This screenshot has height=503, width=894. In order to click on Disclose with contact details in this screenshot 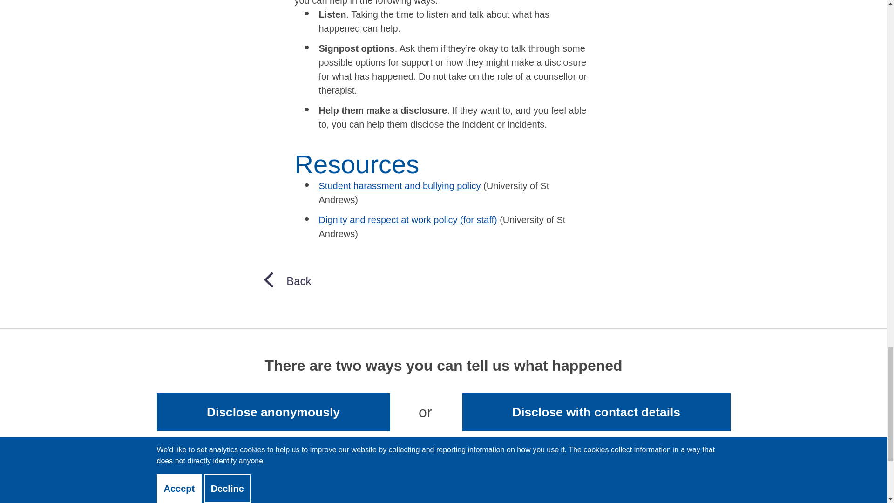, I will do `click(596, 412)`.